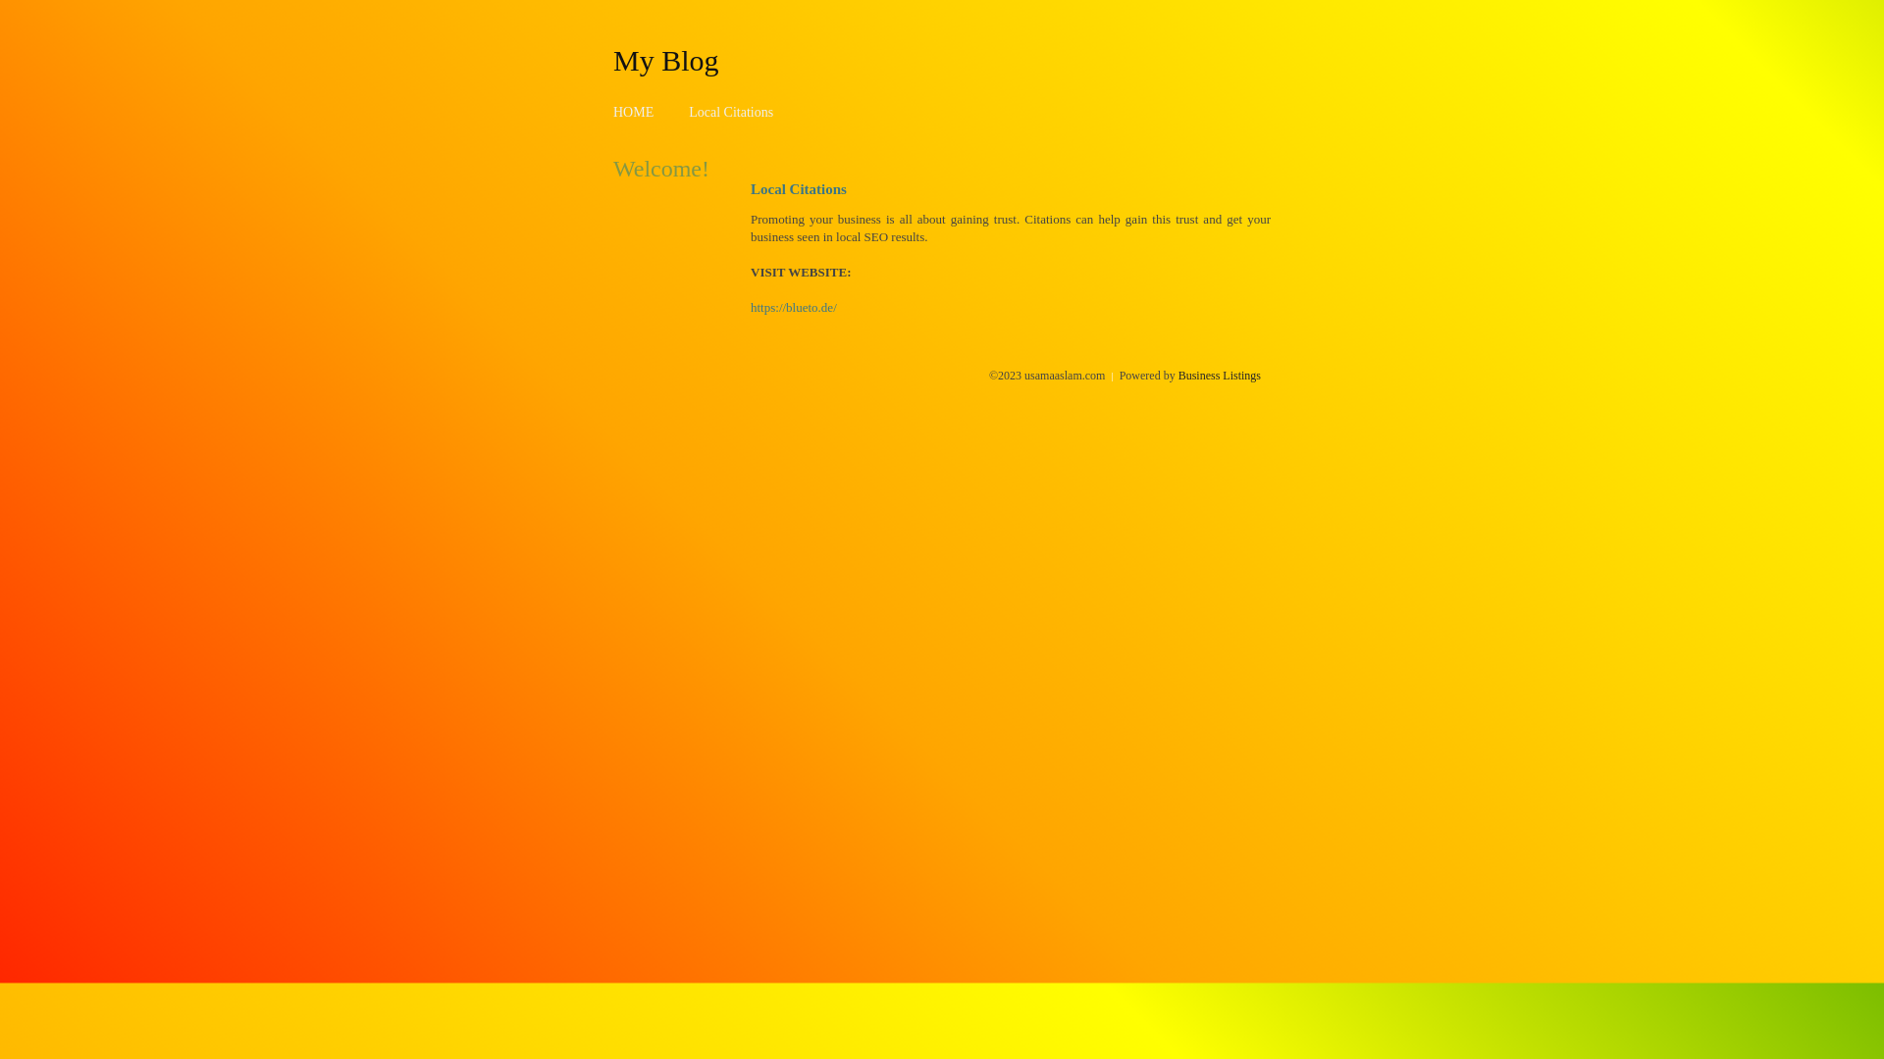 Image resolution: width=1884 pixels, height=1059 pixels. What do you see at coordinates (666, 60) in the screenshot?
I see `My Blog` at bounding box center [666, 60].